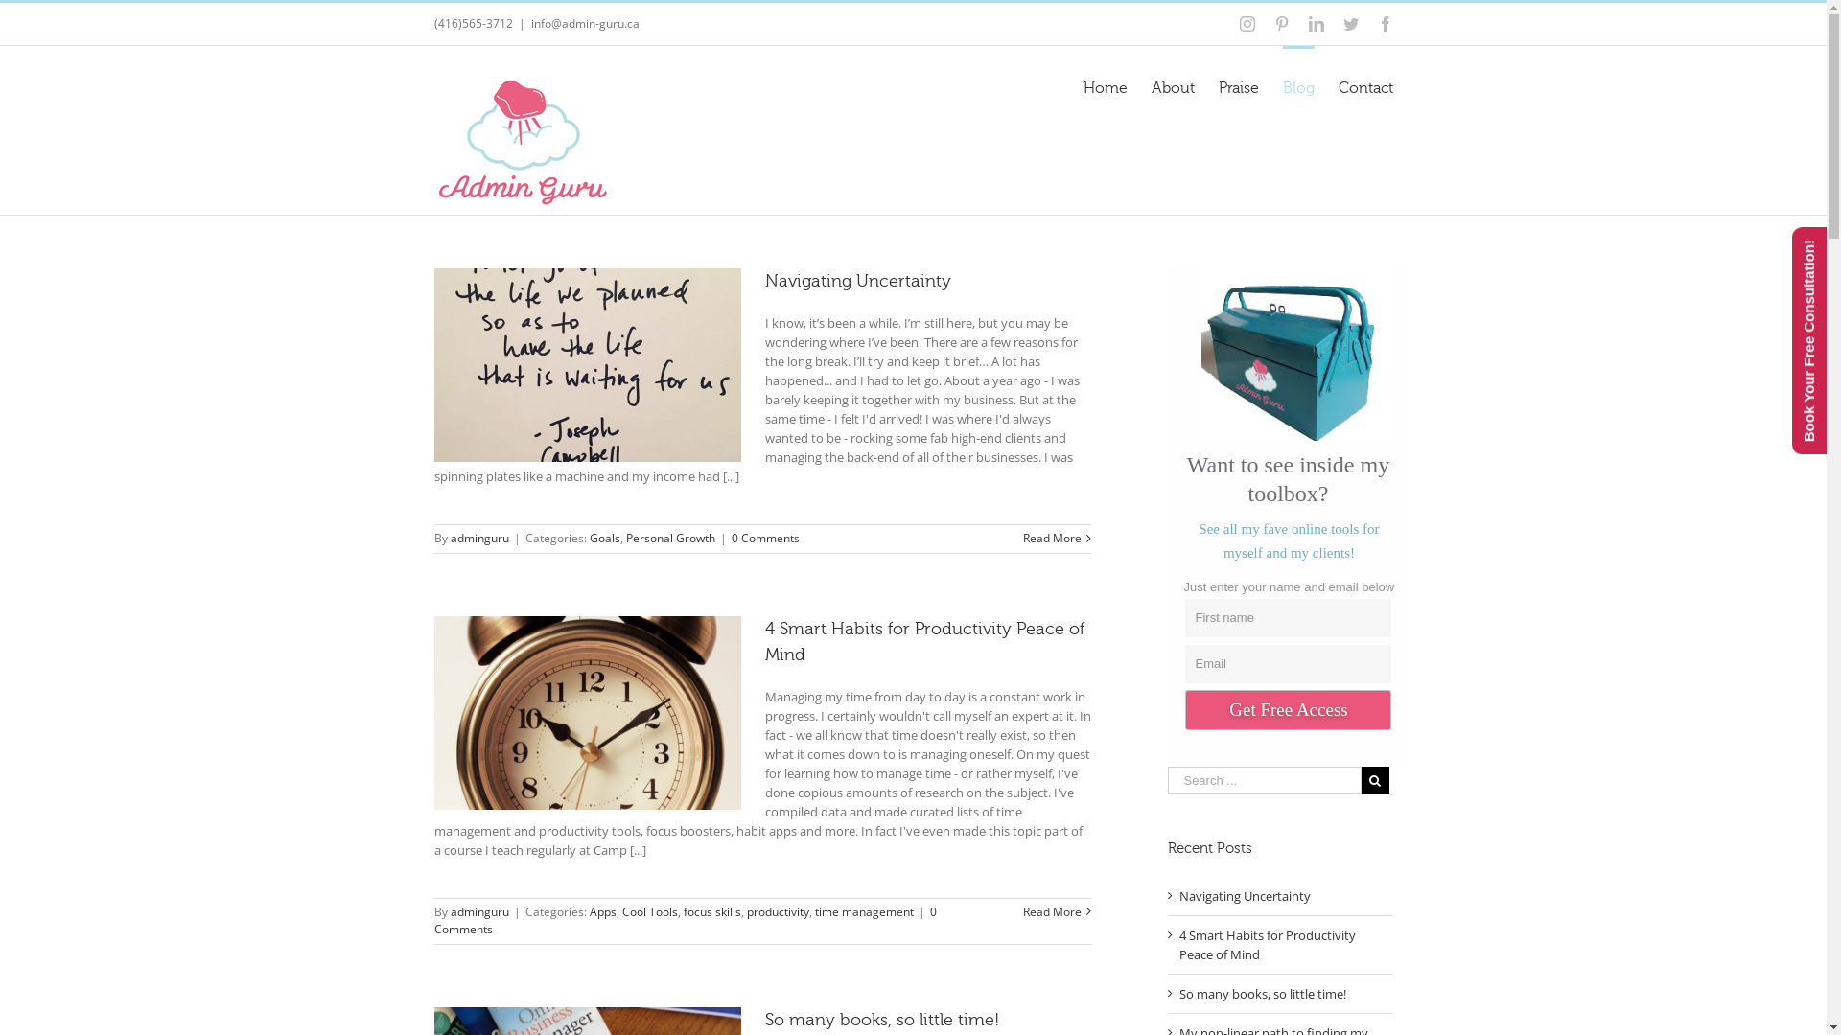  What do you see at coordinates (865, 912) in the screenshot?
I see `time management` at bounding box center [865, 912].